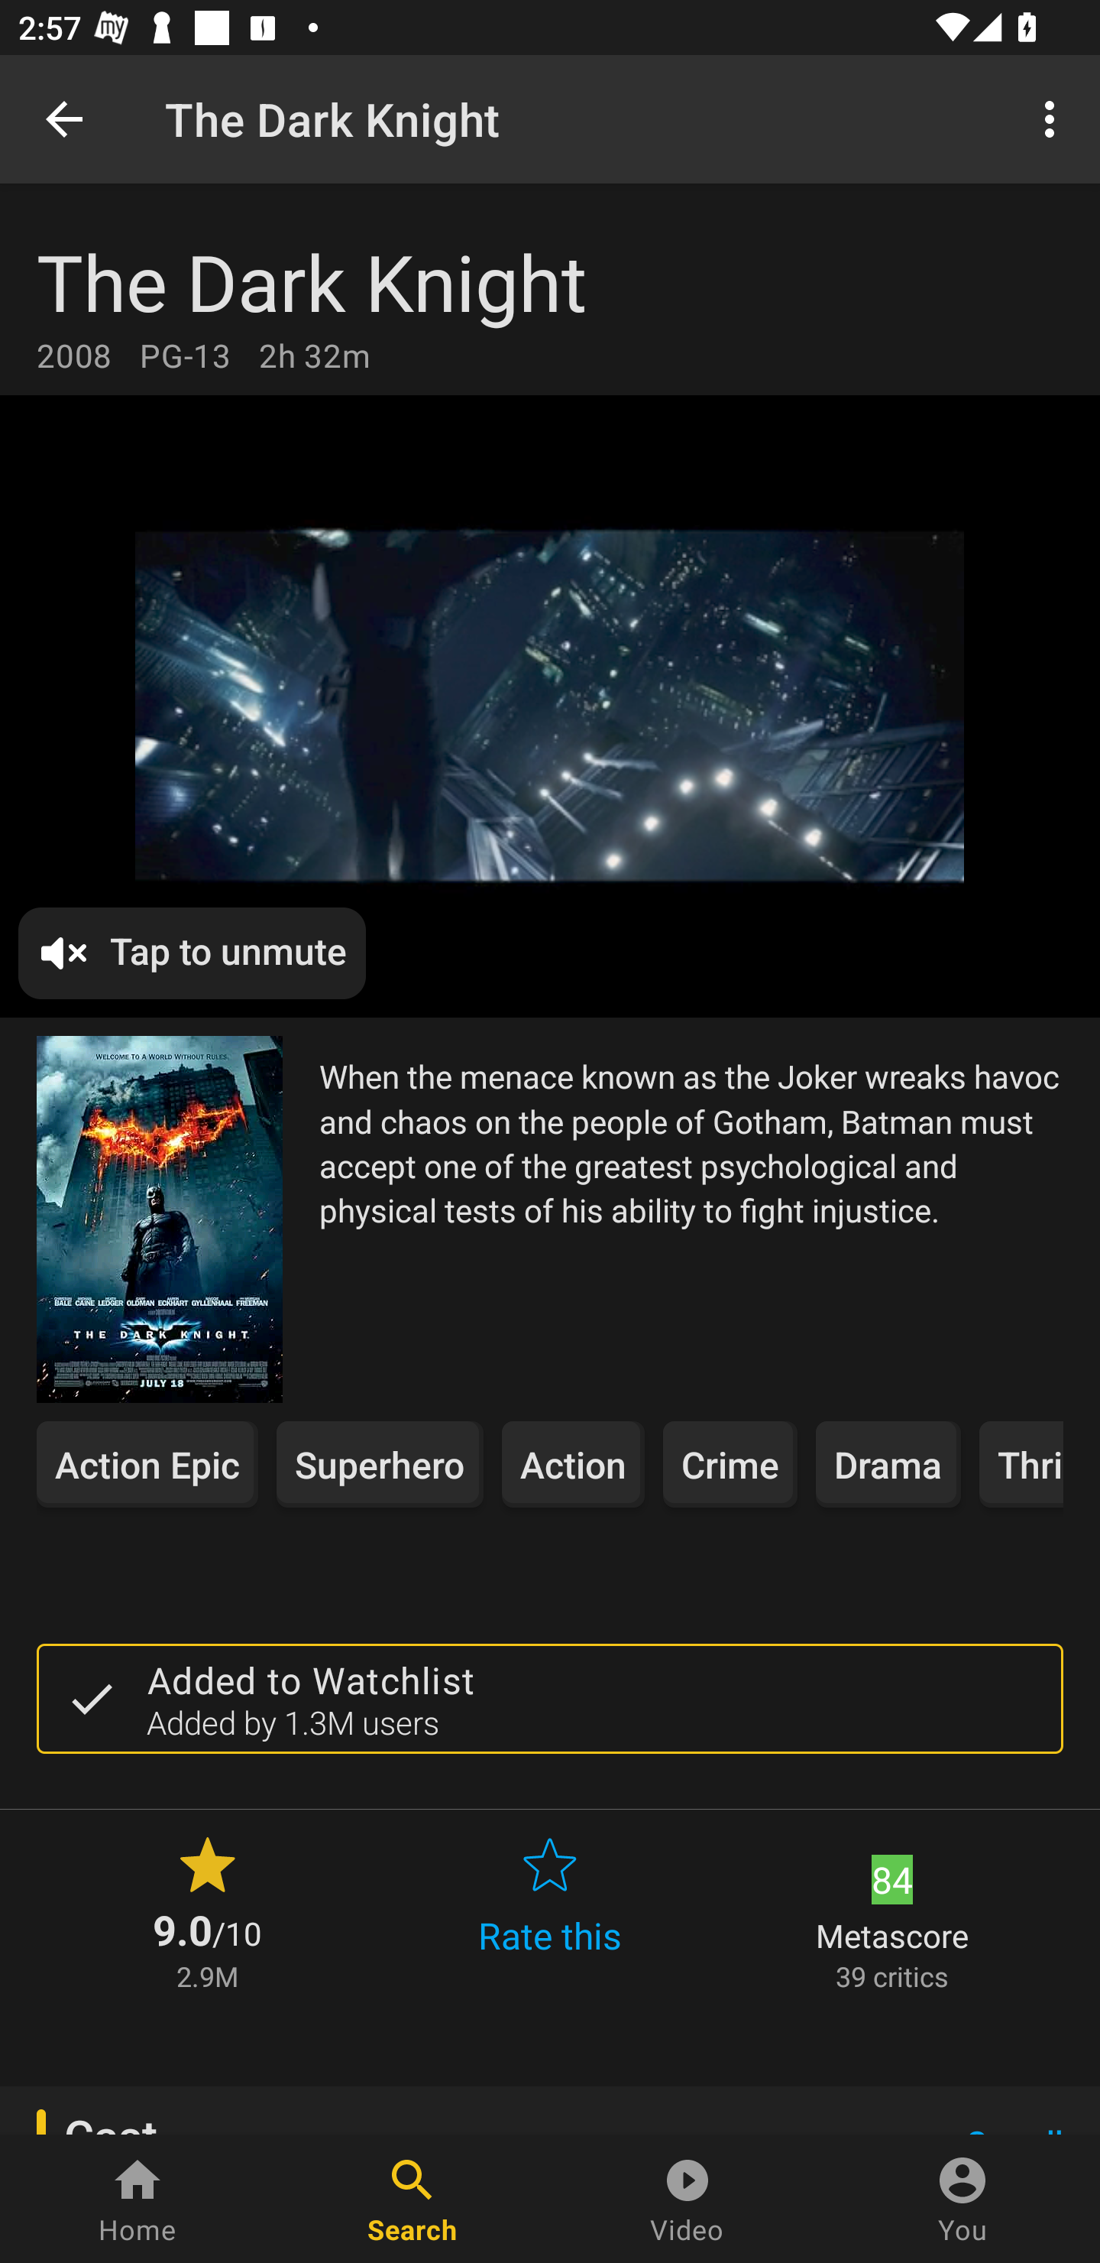 This screenshot has height=2263, width=1100. Describe the element at coordinates (380, 1463) in the screenshot. I see `Superhero` at that location.